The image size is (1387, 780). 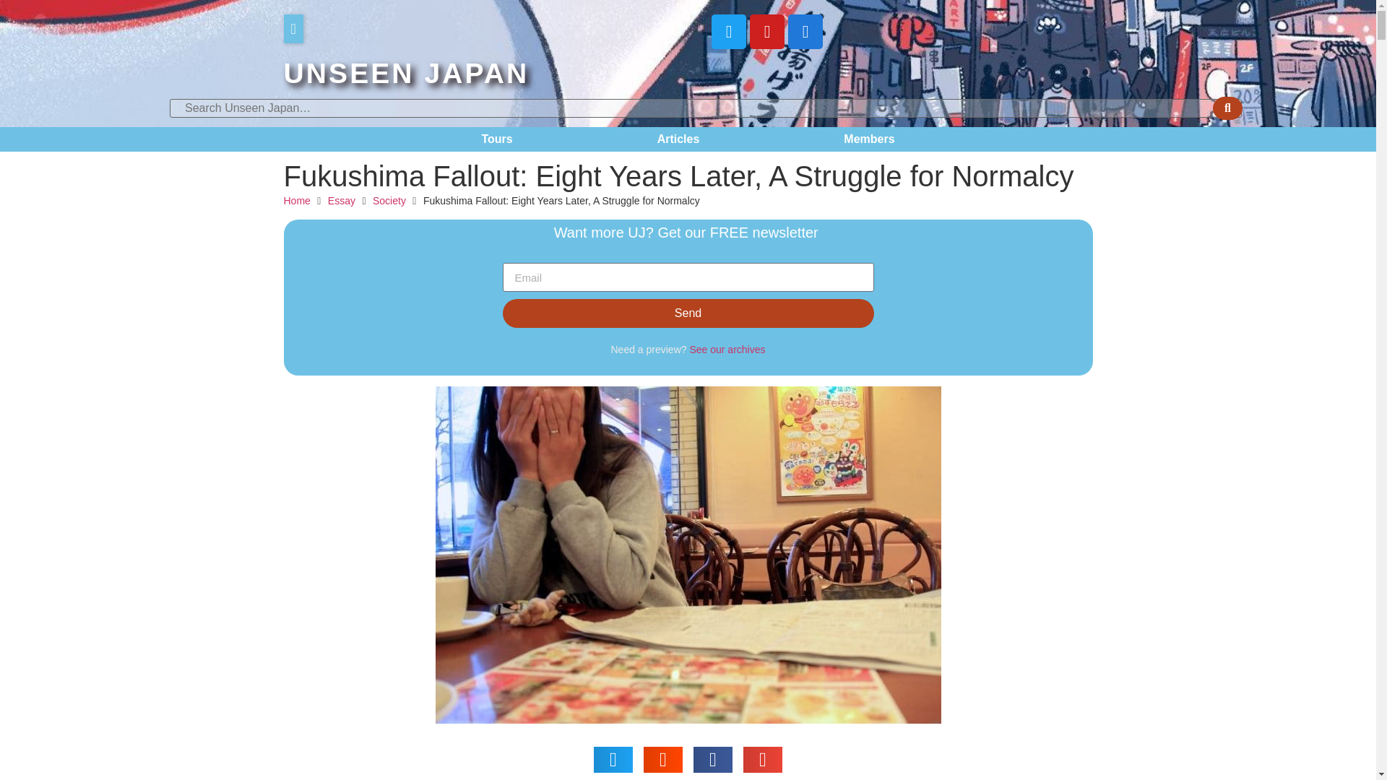 What do you see at coordinates (536, 754) in the screenshot?
I see `fukushima` at bounding box center [536, 754].